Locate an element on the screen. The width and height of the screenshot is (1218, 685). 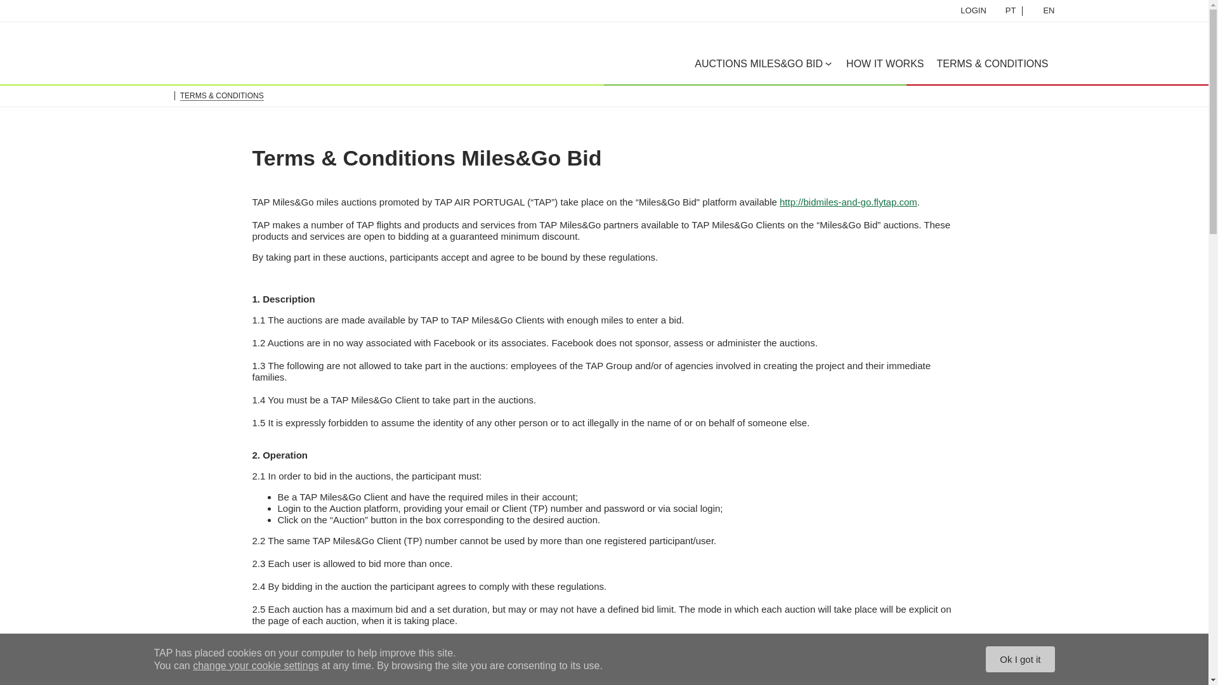
Button to omit the warning is located at coordinates (966, 10).